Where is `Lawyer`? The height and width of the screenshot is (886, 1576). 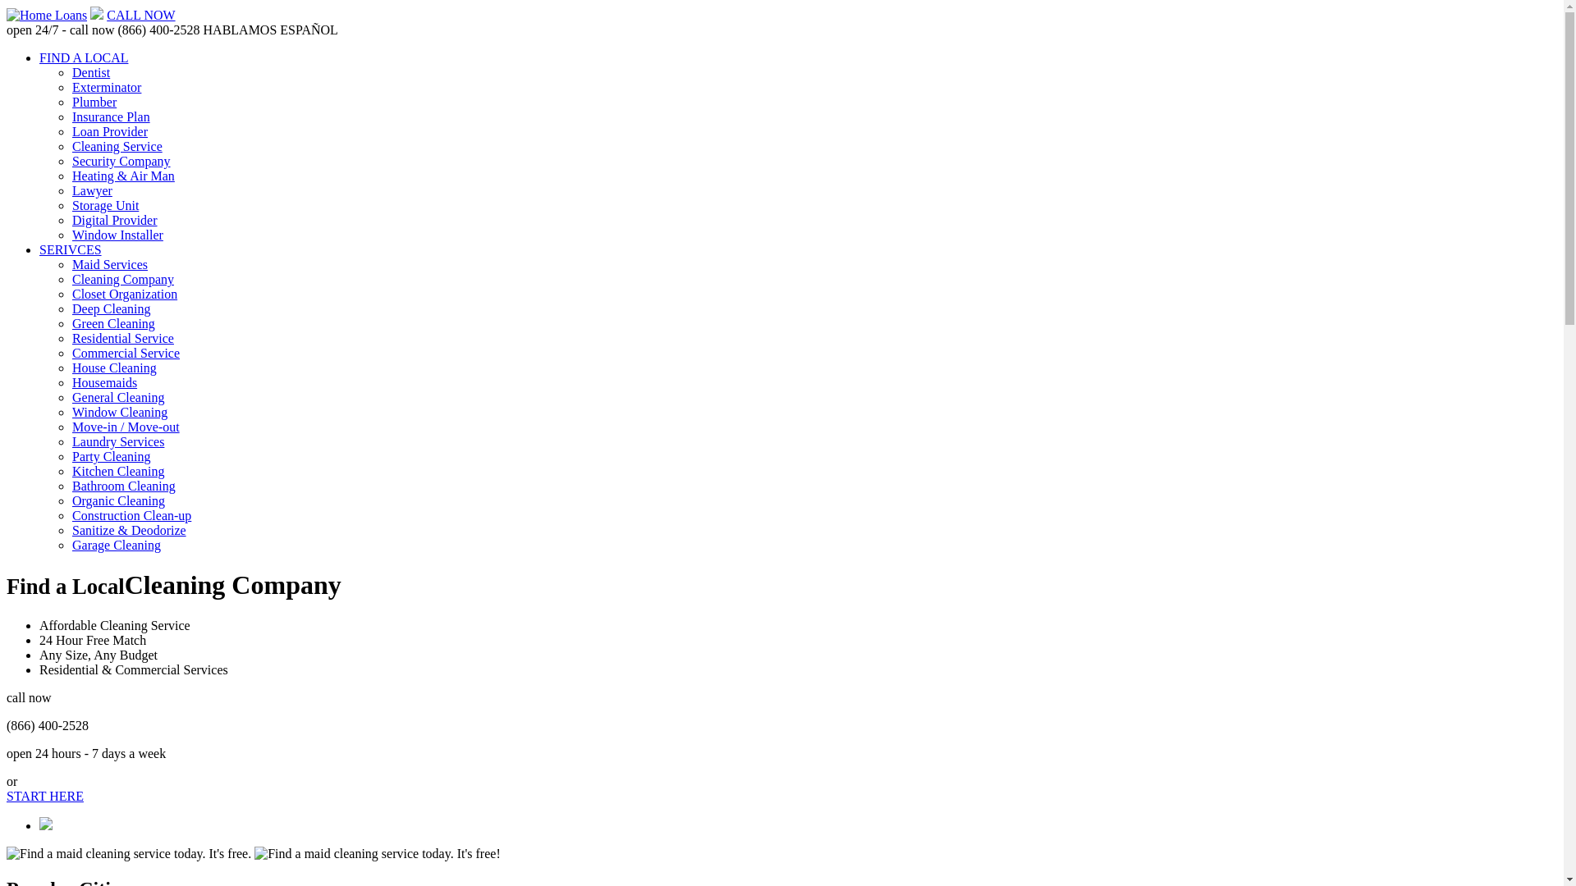 Lawyer is located at coordinates (92, 190).